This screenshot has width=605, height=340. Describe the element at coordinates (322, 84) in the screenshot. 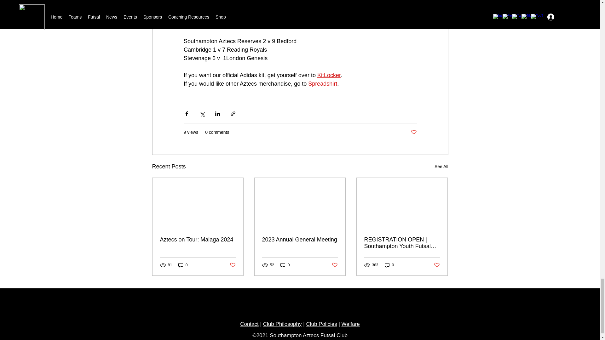

I see `Spreadshirt` at that location.